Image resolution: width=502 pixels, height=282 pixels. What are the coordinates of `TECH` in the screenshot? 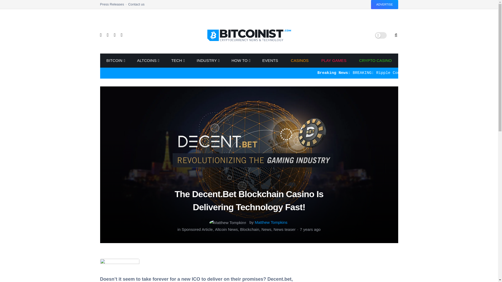 It's located at (178, 61).